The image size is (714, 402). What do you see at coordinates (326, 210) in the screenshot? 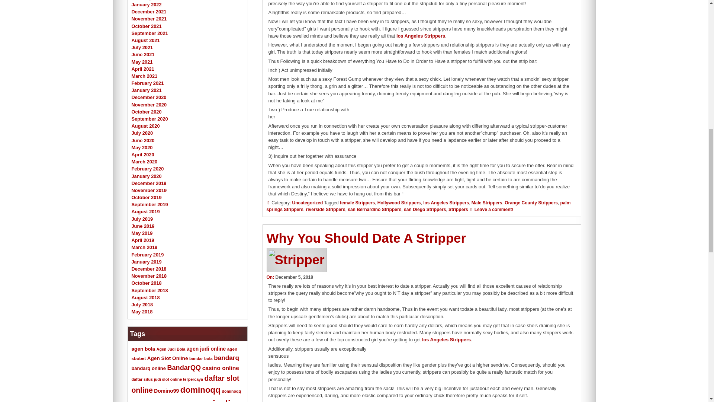
I see `riverside Strippers` at bounding box center [326, 210].